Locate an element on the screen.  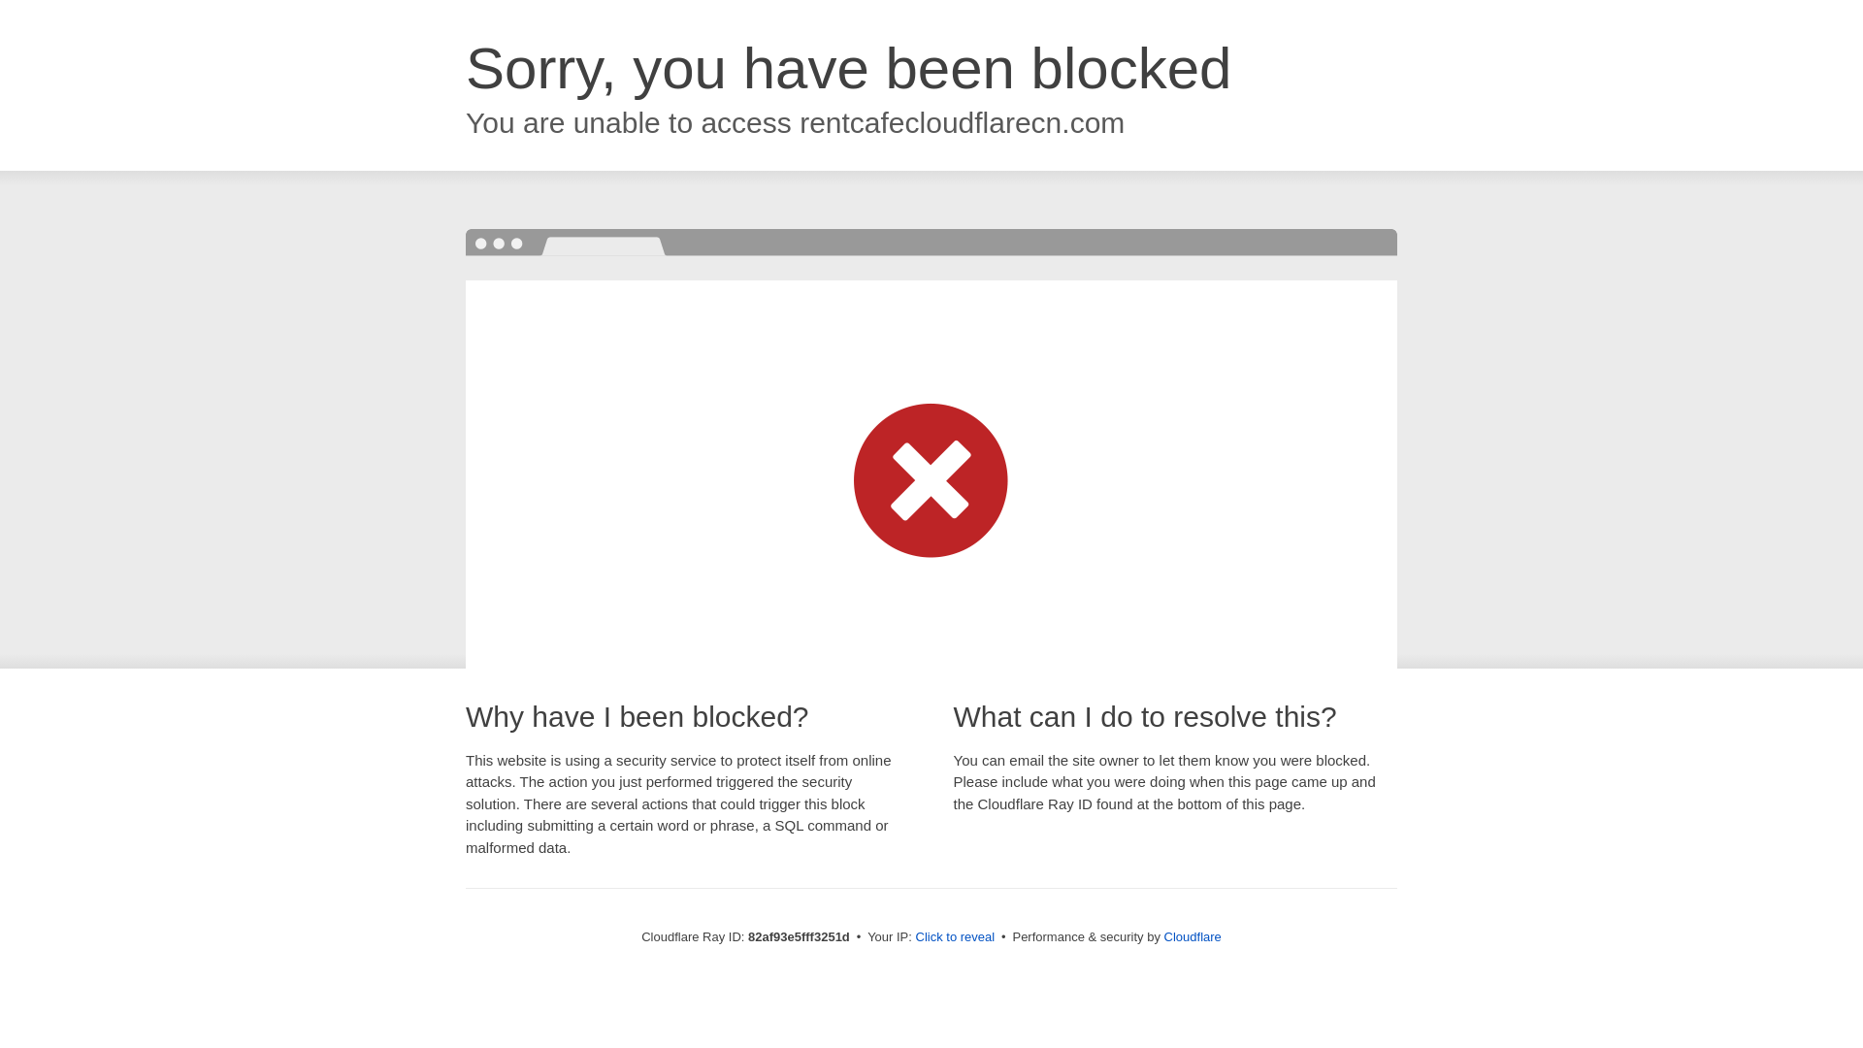
Cloudflare is located at coordinates (1193, 937).